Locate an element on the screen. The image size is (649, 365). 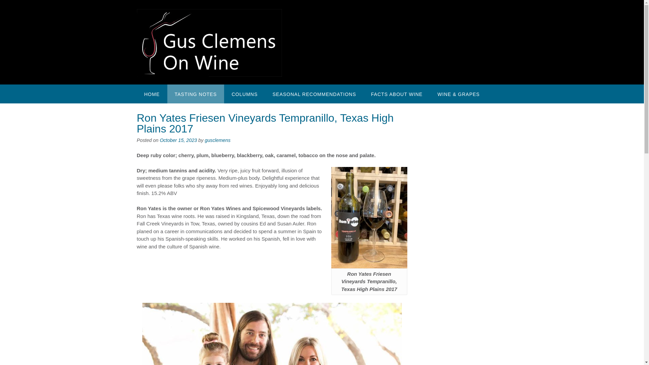
HOME is located at coordinates (151, 94).